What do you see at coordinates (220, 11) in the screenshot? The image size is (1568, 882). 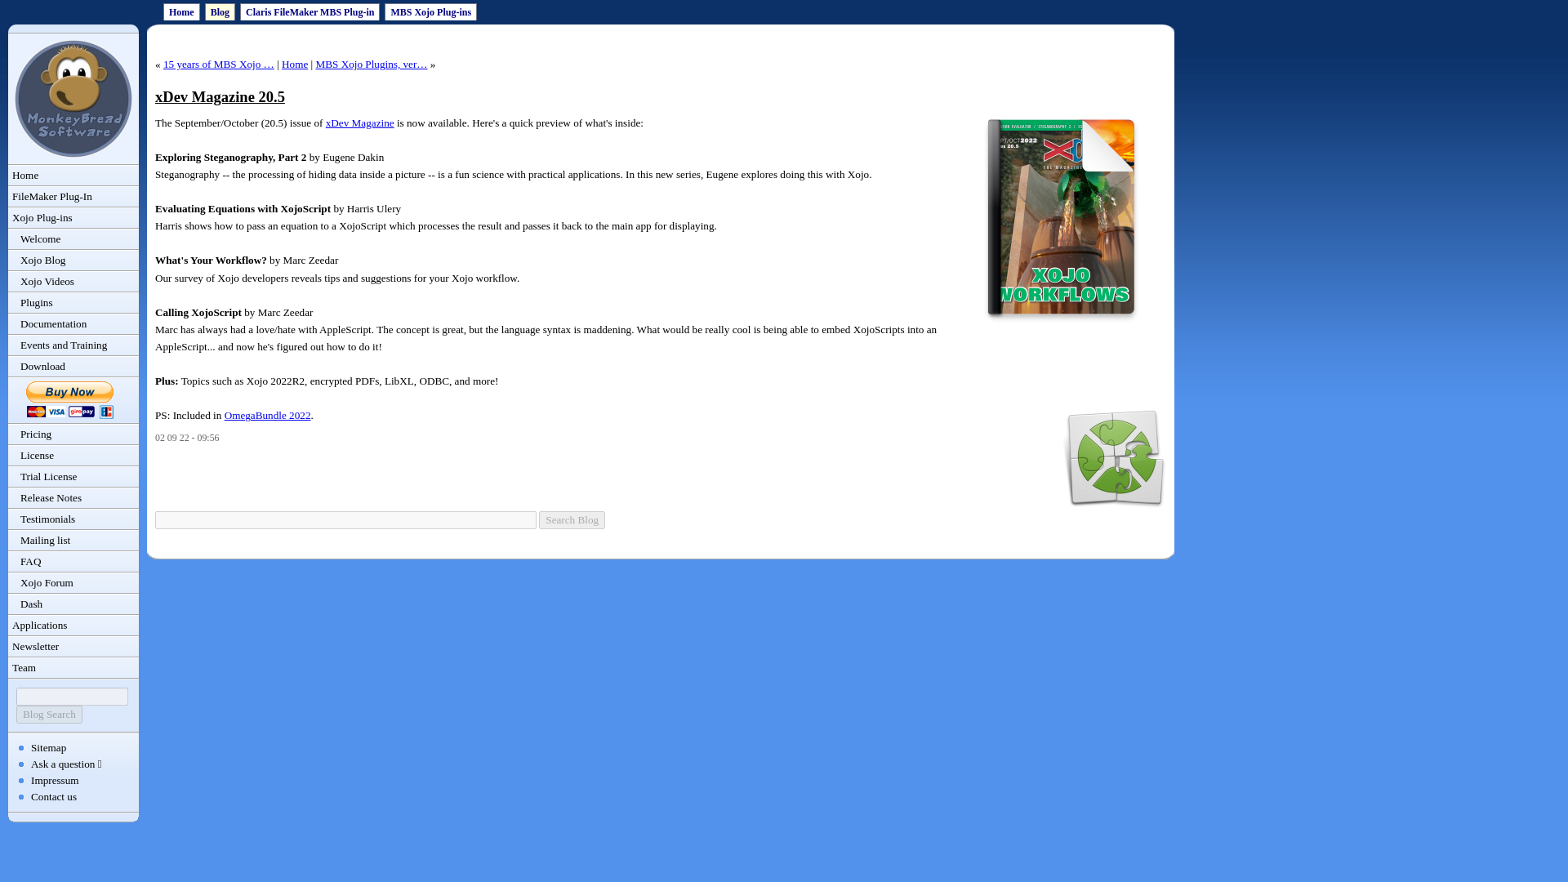 I see `Blog` at bounding box center [220, 11].